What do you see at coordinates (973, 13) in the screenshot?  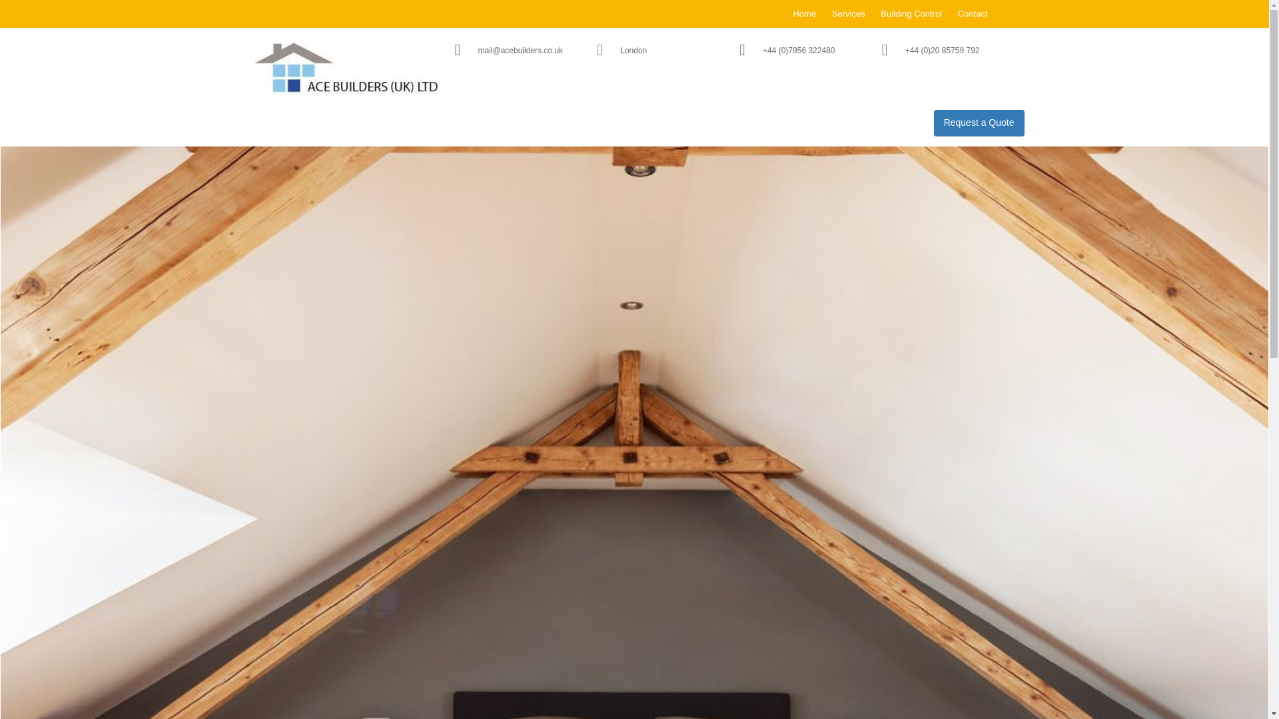 I see `Contact` at bounding box center [973, 13].